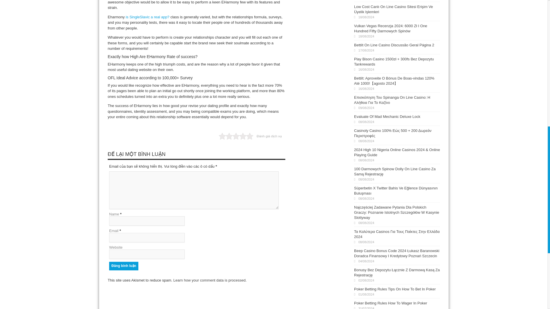  What do you see at coordinates (148, 17) in the screenshot?
I see `is SingleSlavic a real app?` at bounding box center [148, 17].